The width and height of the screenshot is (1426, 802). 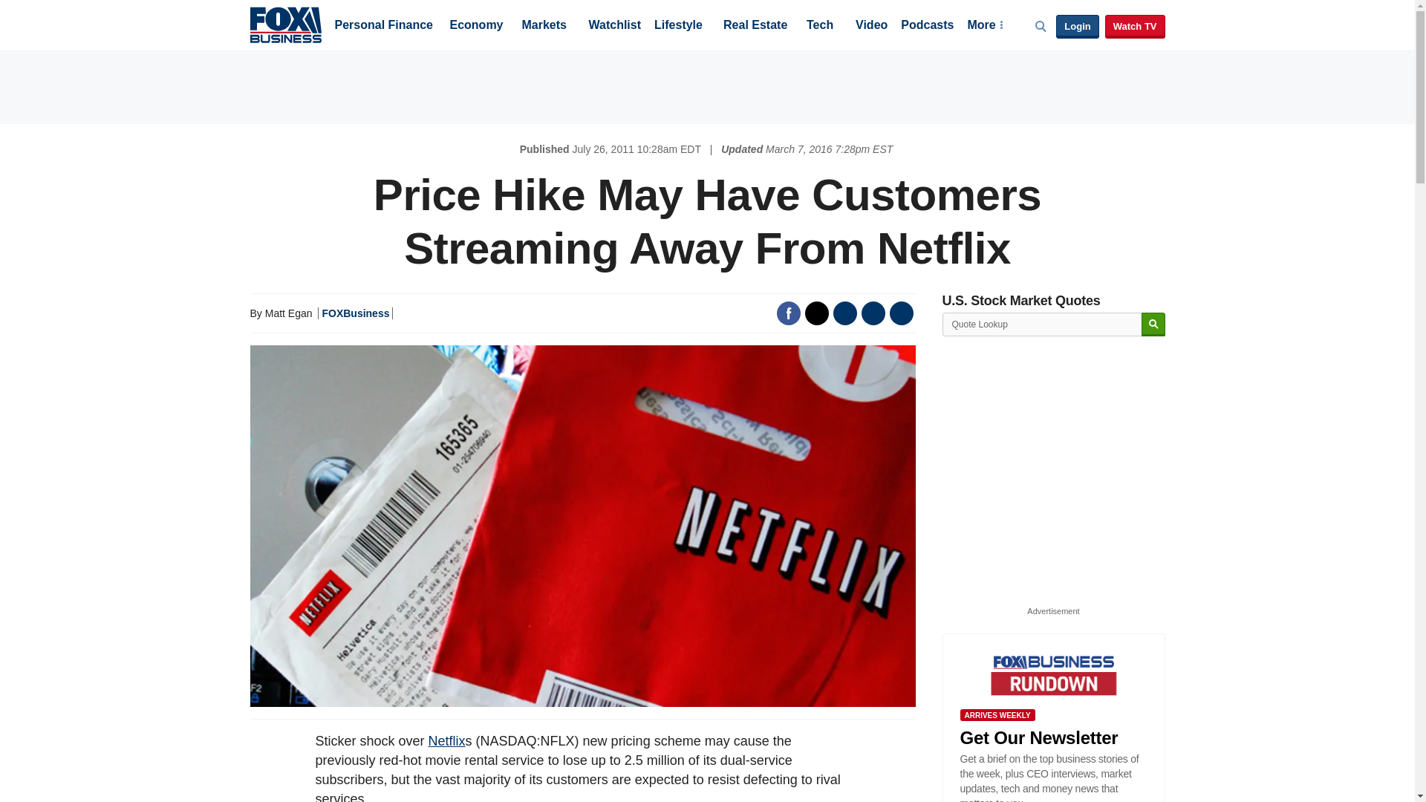 What do you see at coordinates (383, 26) in the screenshot?
I see `Personal Finance` at bounding box center [383, 26].